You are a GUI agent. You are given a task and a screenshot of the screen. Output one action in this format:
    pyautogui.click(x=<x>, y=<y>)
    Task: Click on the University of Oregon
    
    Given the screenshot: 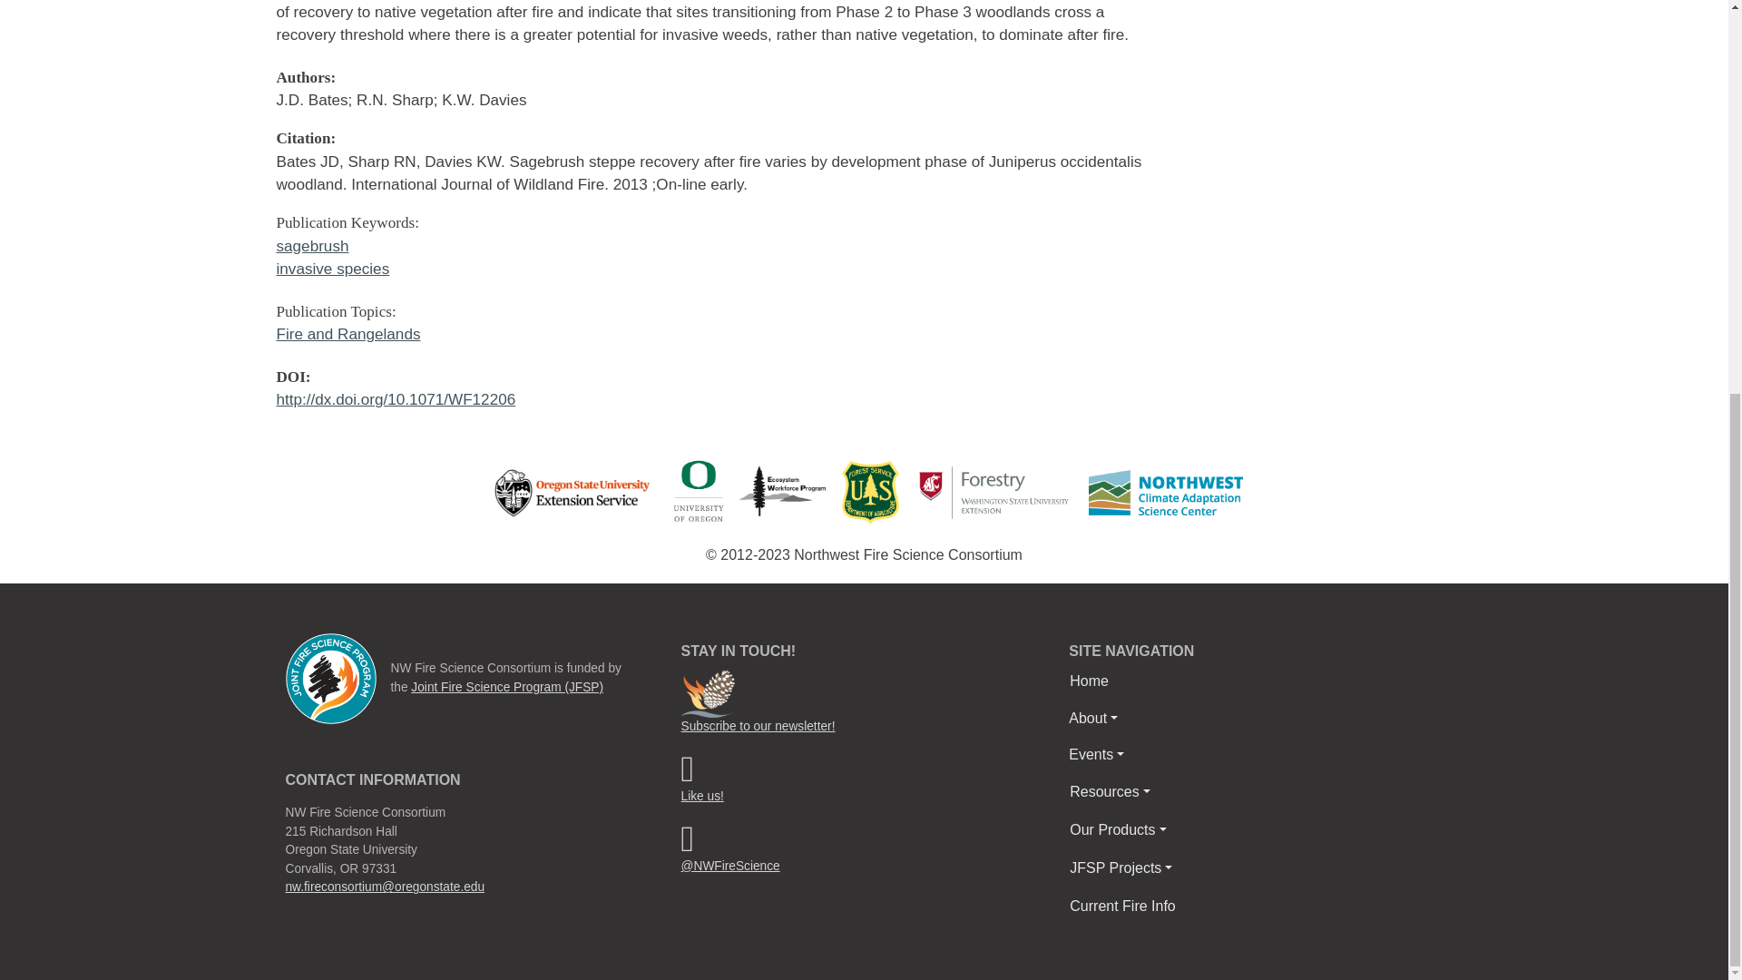 What is the action you would take?
    pyautogui.click(x=699, y=491)
    